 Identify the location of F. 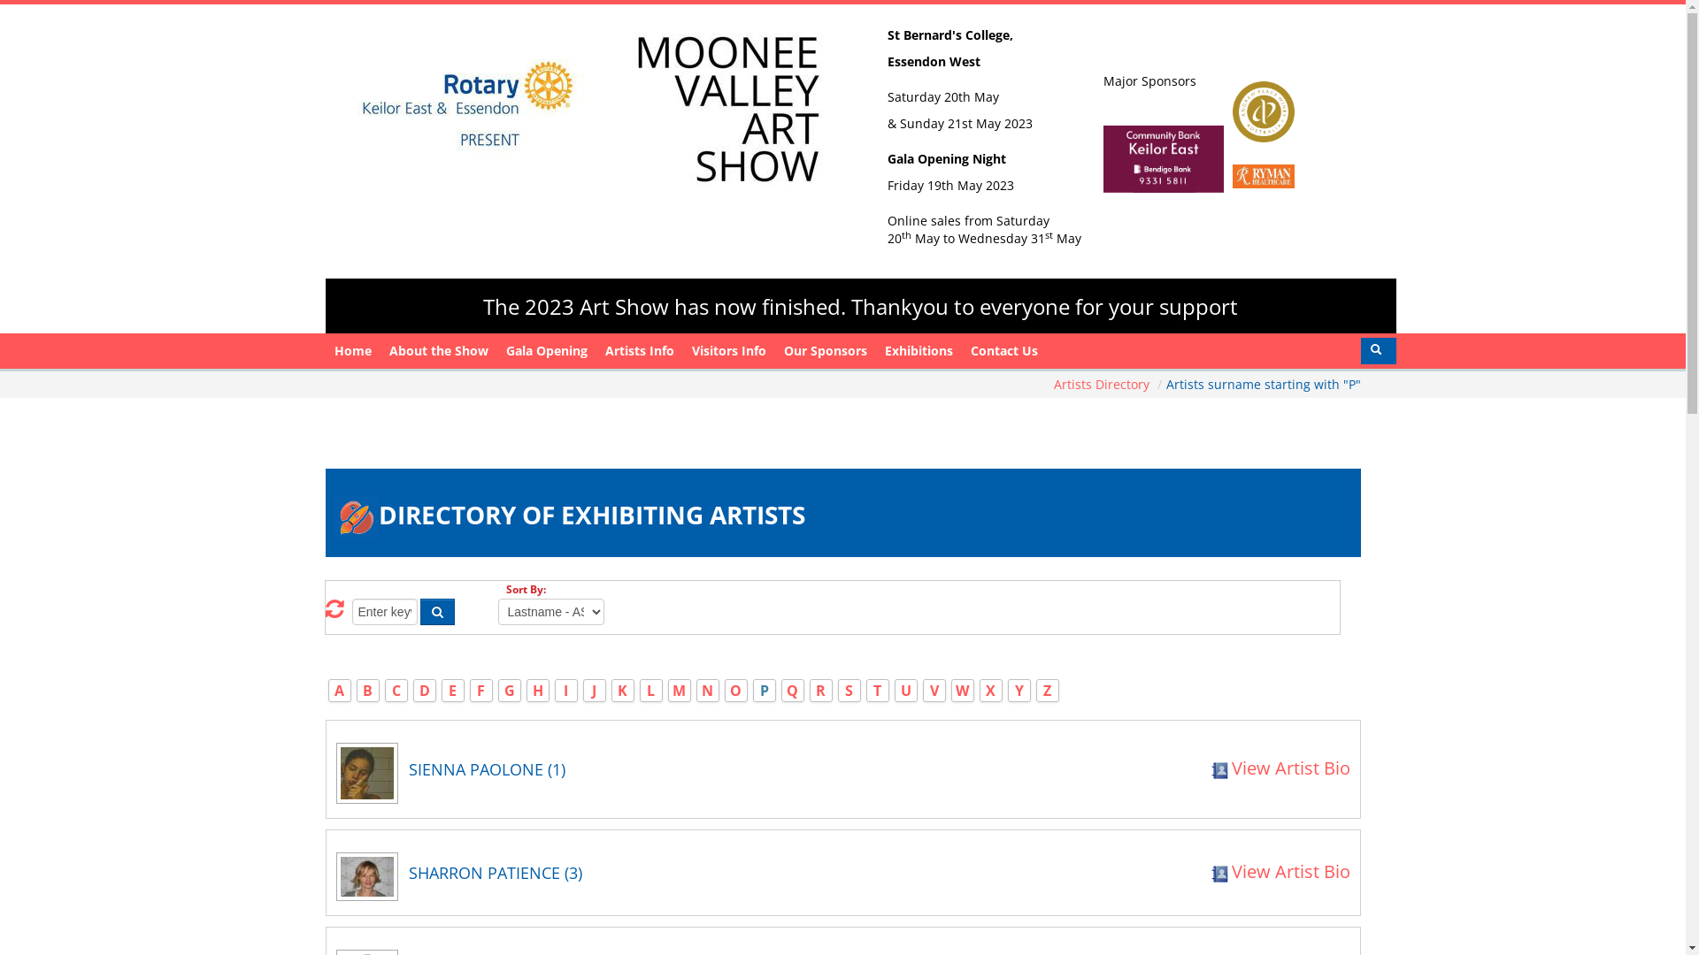
(481, 690).